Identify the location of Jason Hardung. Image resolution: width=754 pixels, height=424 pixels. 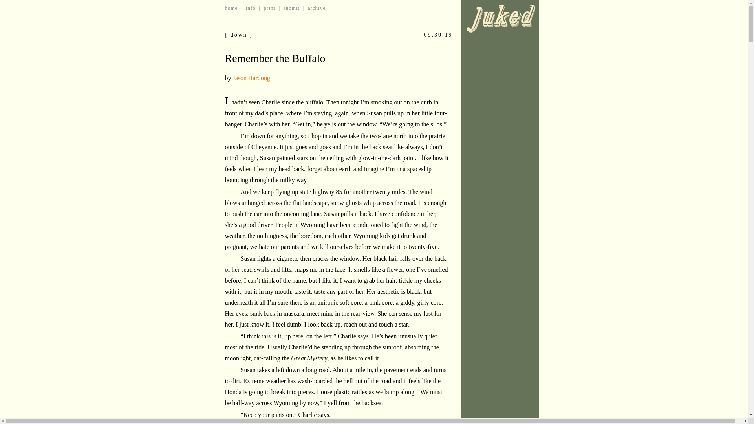
(251, 78).